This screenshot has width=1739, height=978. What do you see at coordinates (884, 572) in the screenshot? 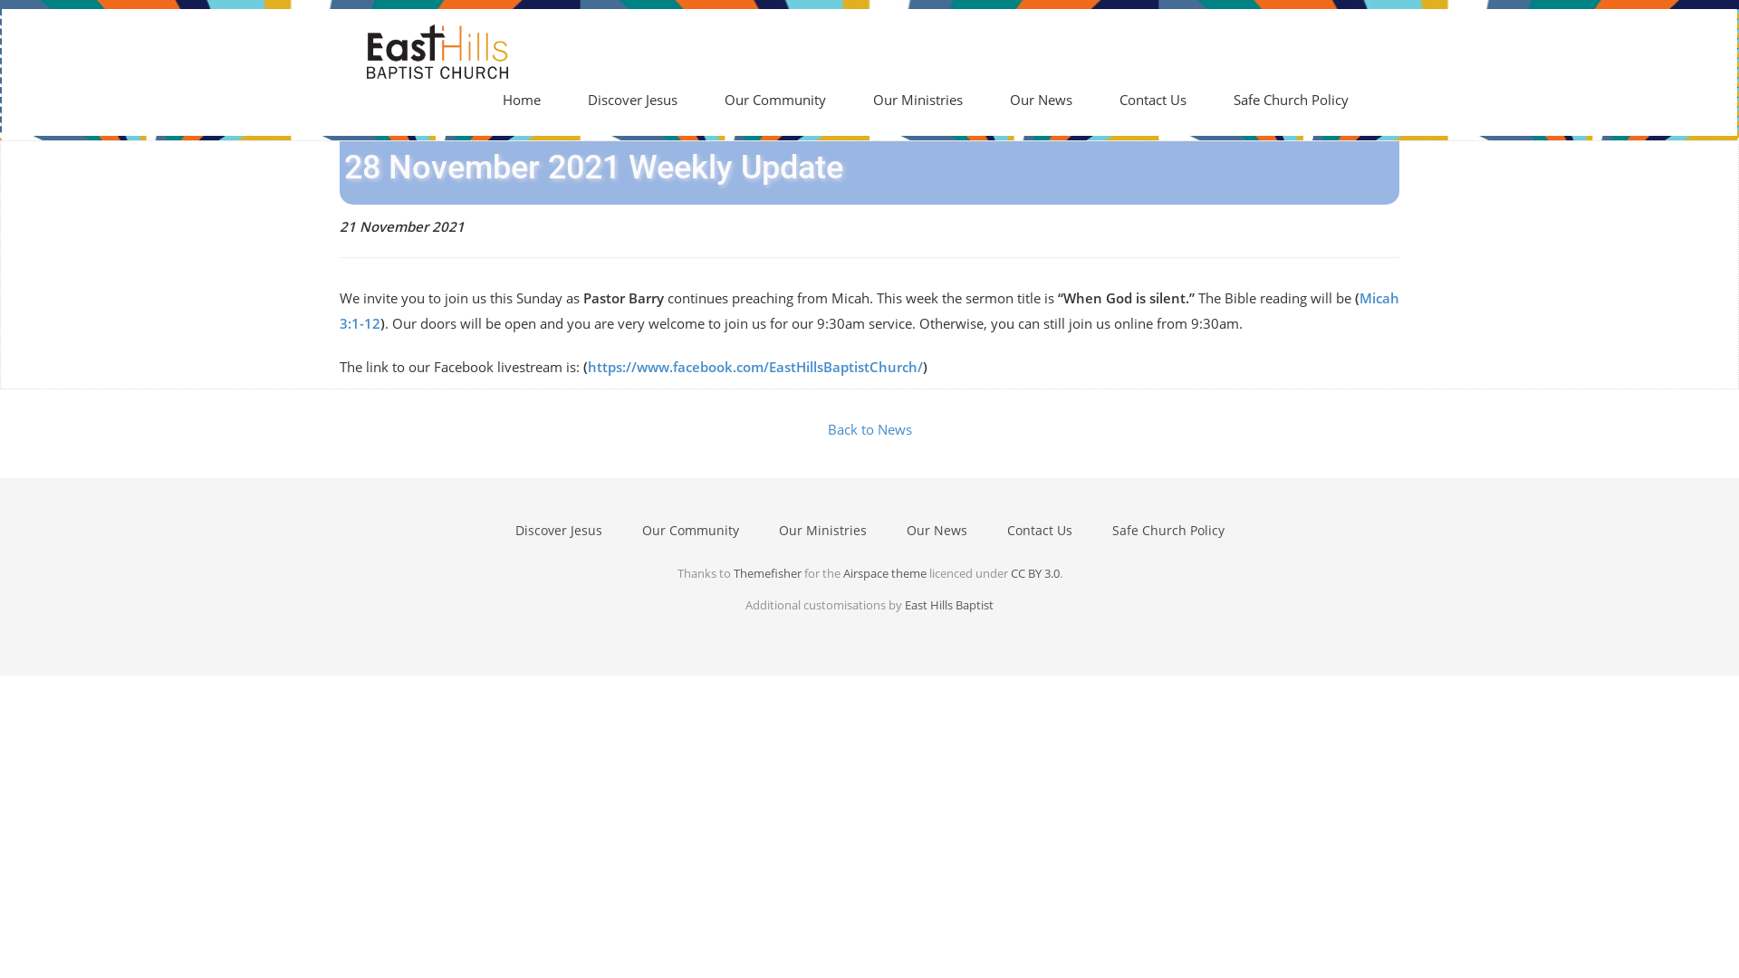
I see `Airspace theme` at bounding box center [884, 572].